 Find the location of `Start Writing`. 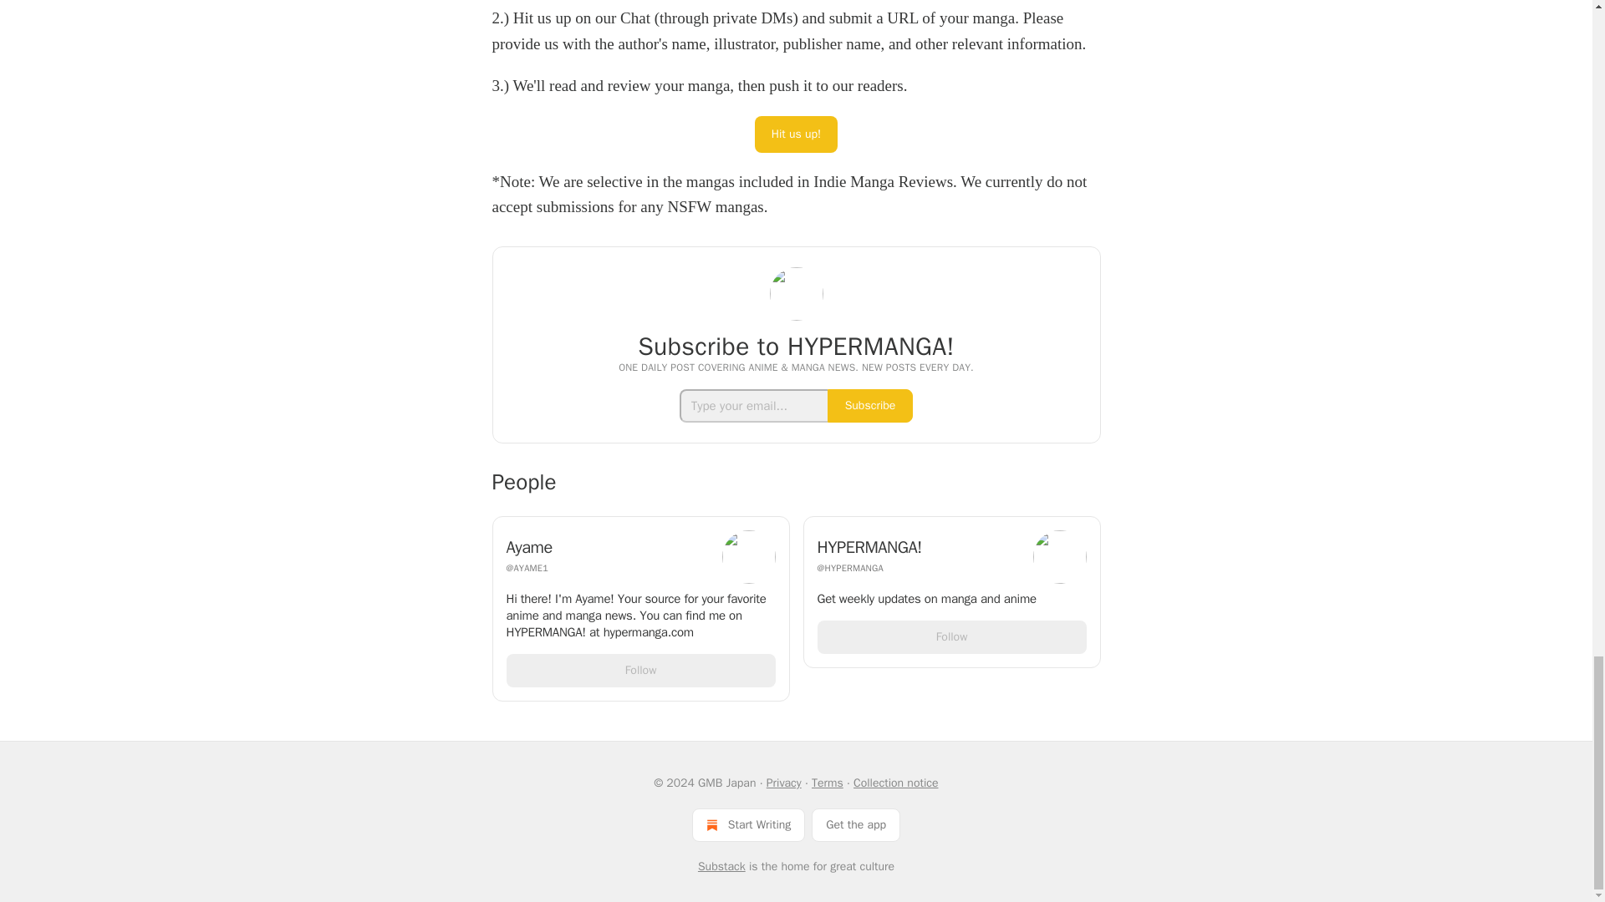

Start Writing is located at coordinates (748, 824).